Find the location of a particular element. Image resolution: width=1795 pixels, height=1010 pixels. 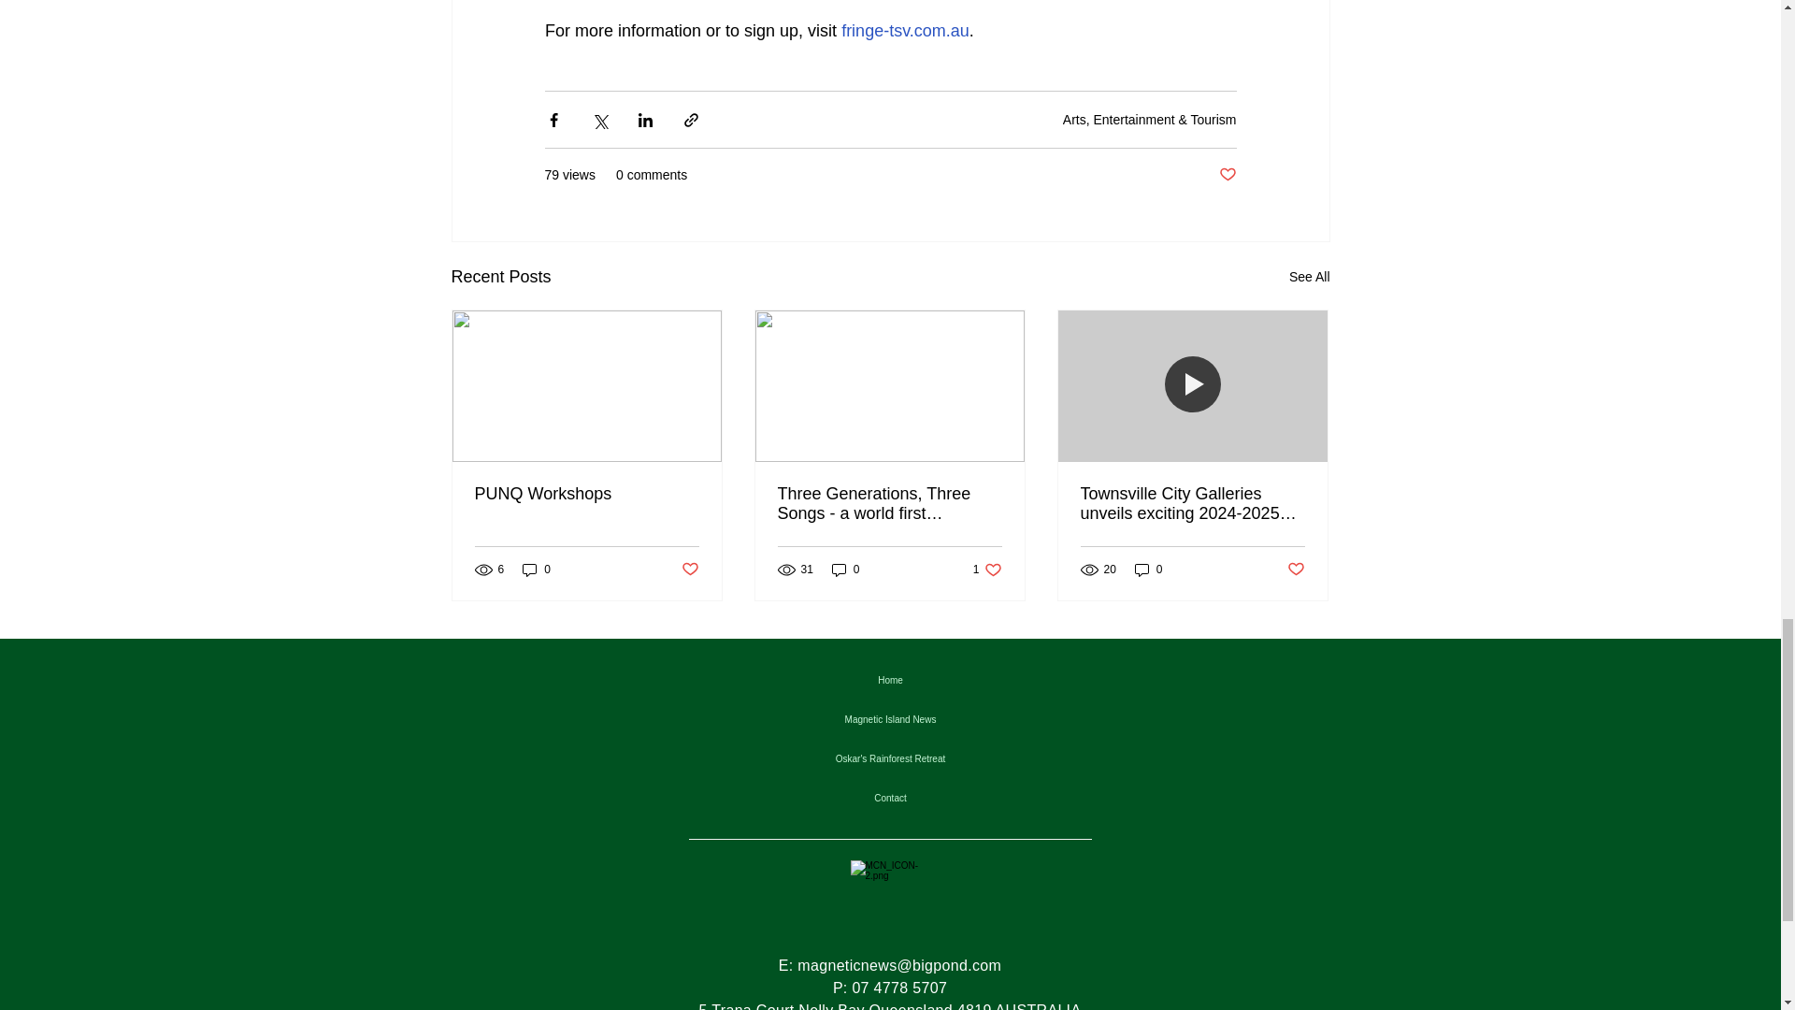

Three Generations, Three Songs - a world first performance is located at coordinates (688, 570).